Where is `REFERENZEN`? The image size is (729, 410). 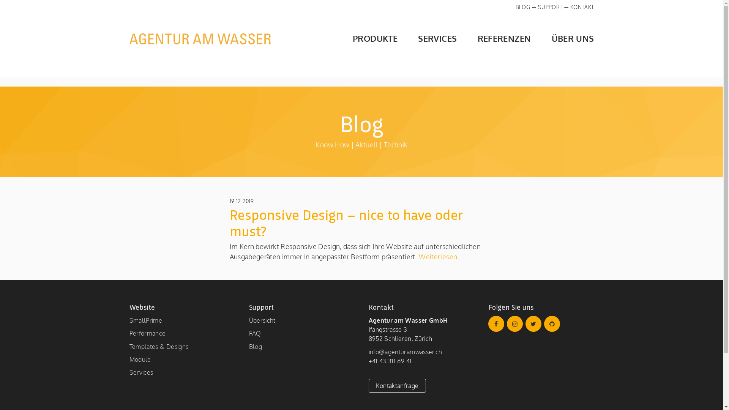
REFERENZEN is located at coordinates (495, 39).